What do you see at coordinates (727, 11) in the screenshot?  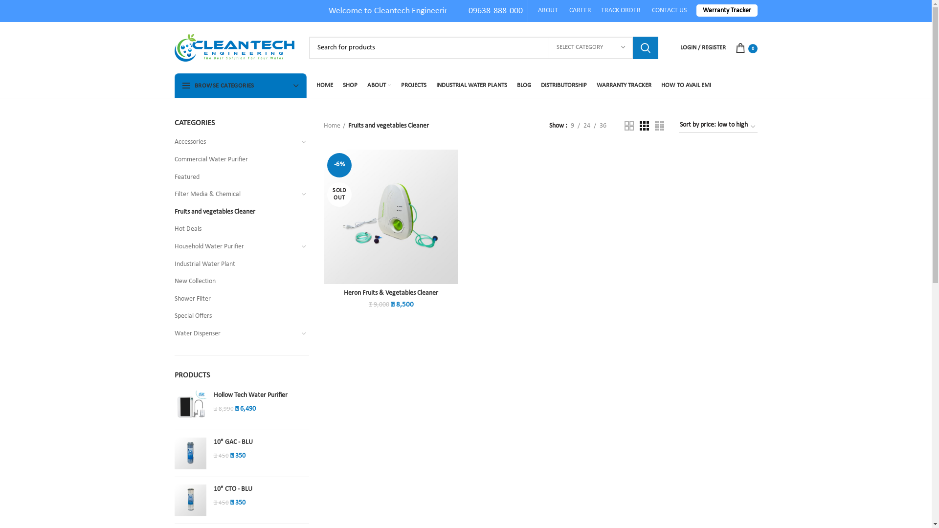 I see `Warranty Tracker ` at bounding box center [727, 11].